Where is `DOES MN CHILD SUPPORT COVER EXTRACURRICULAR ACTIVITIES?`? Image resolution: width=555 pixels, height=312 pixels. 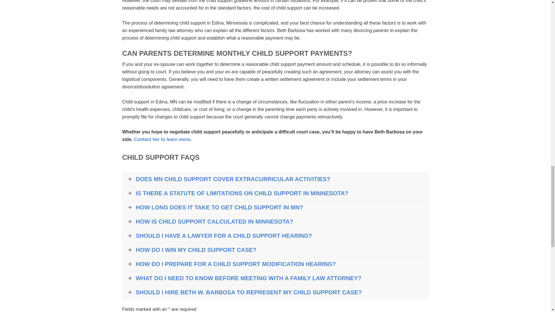
DOES MN CHILD SUPPORT COVER EXTRACURRICULAR ACTIVITIES? is located at coordinates (275, 179).